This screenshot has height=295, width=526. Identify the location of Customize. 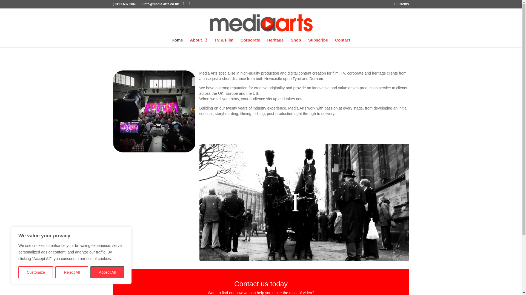
(36, 272).